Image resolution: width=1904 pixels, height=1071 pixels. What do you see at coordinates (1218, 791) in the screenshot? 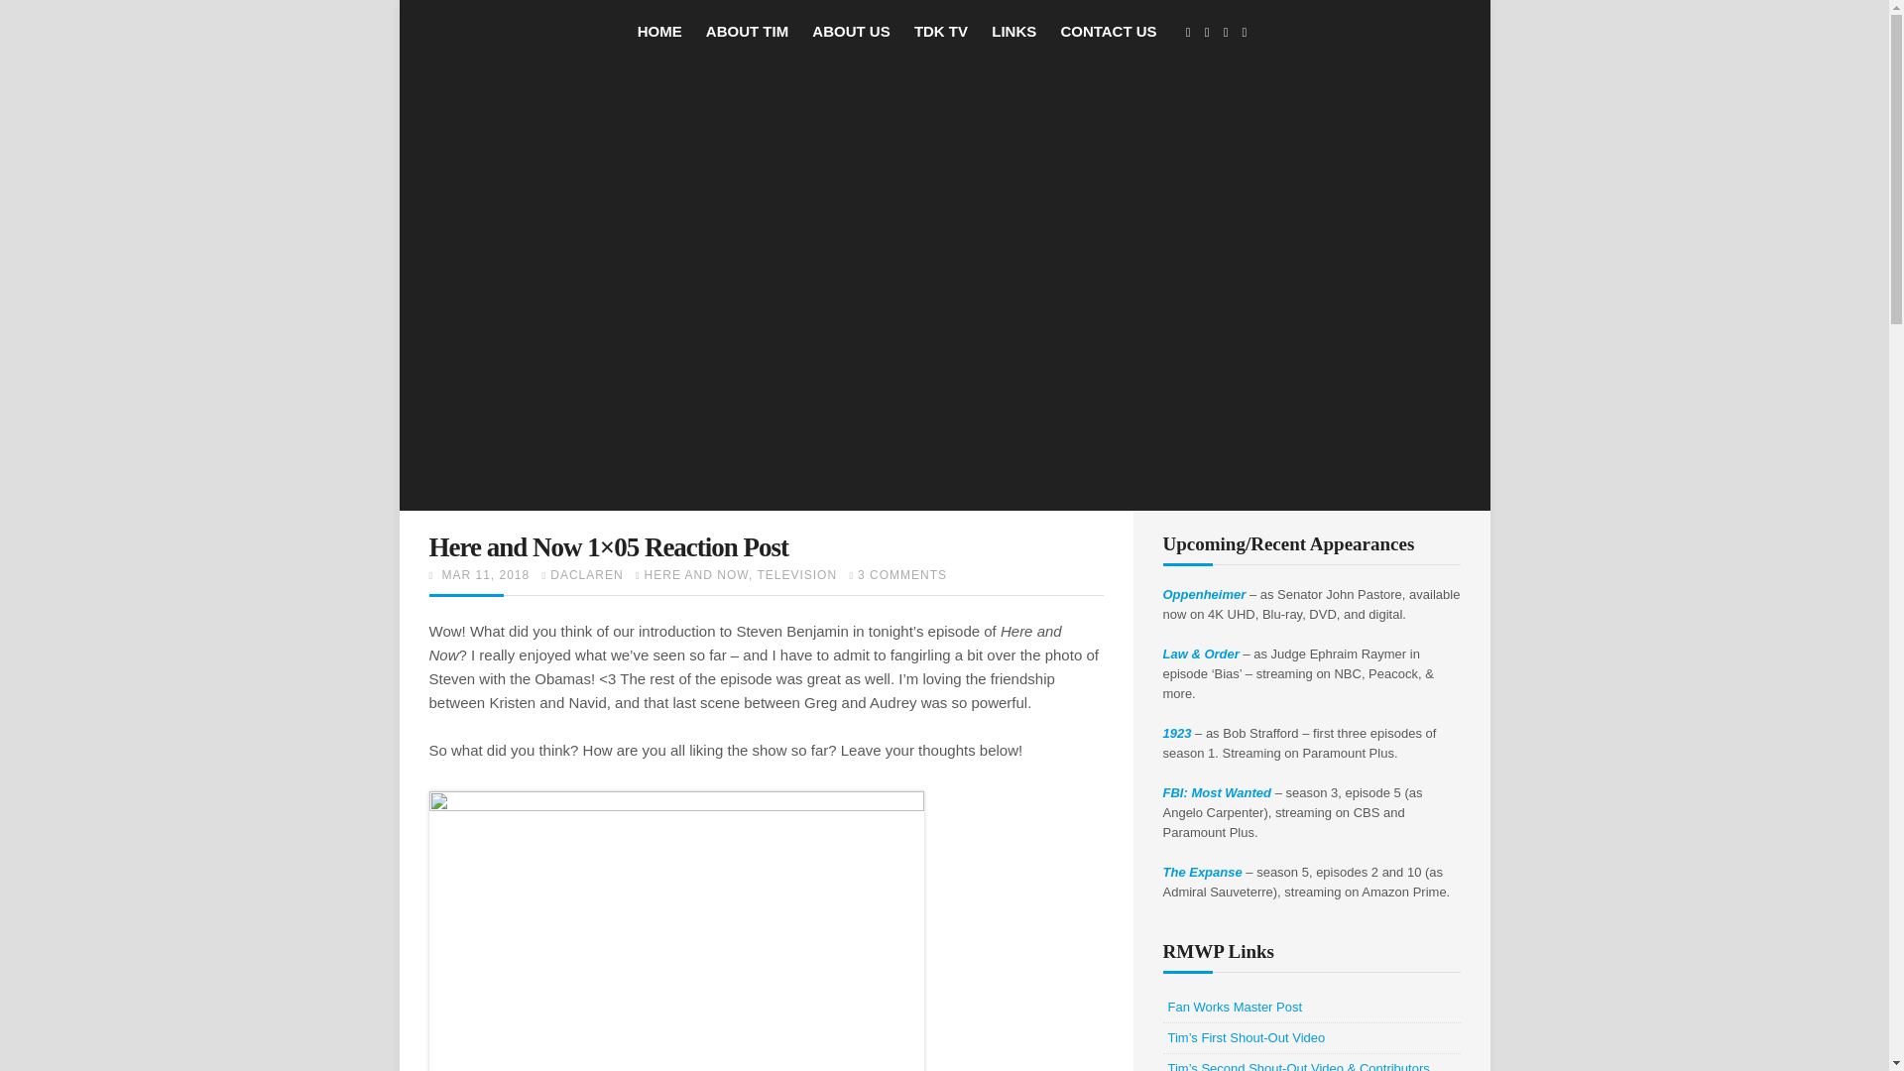
I see `FBI: Most Wanted` at bounding box center [1218, 791].